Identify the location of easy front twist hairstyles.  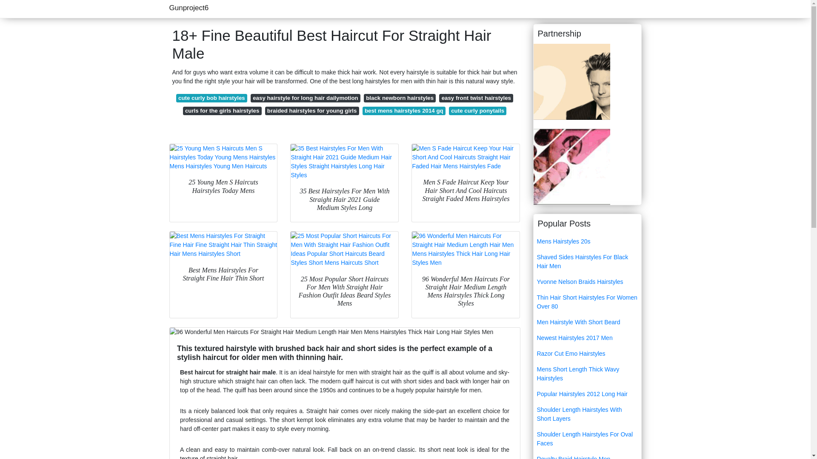
(476, 98).